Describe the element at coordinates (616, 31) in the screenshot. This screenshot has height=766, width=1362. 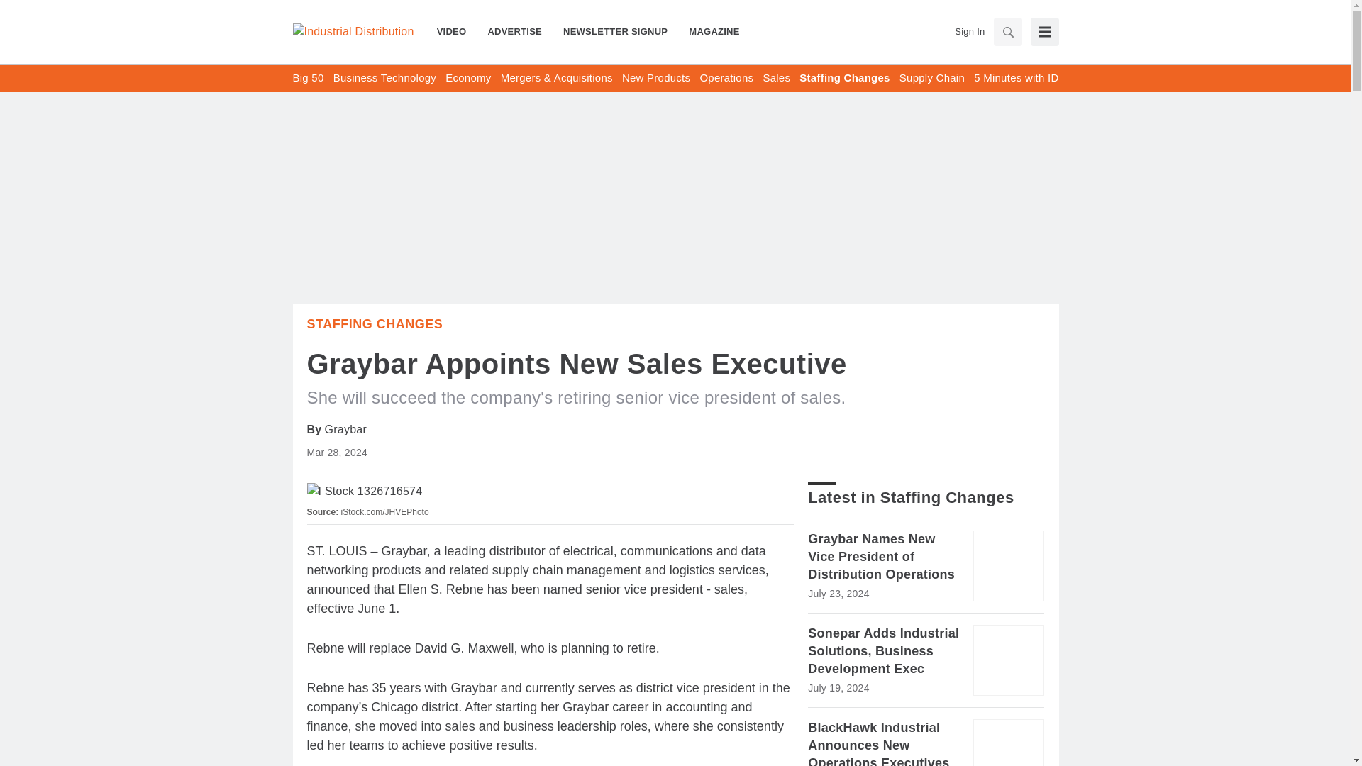
I see `NEWSLETTER SIGNUP` at that location.